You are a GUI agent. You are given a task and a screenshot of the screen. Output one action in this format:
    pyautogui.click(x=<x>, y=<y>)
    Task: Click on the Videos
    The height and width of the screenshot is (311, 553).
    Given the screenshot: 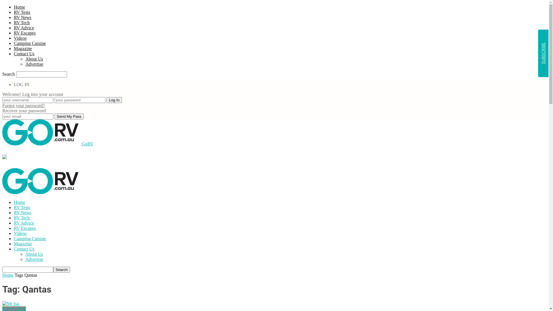 What is the action you would take?
    pyautogui.click(x=20, y=38)
    